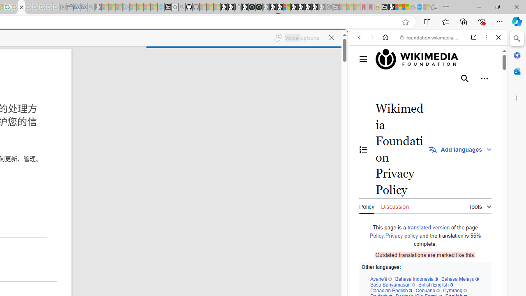  What do you see at coordinates (147, 7) in the screenshot?
I see `Microsoft Start - Sleeping` at bounding box center [147, 7].